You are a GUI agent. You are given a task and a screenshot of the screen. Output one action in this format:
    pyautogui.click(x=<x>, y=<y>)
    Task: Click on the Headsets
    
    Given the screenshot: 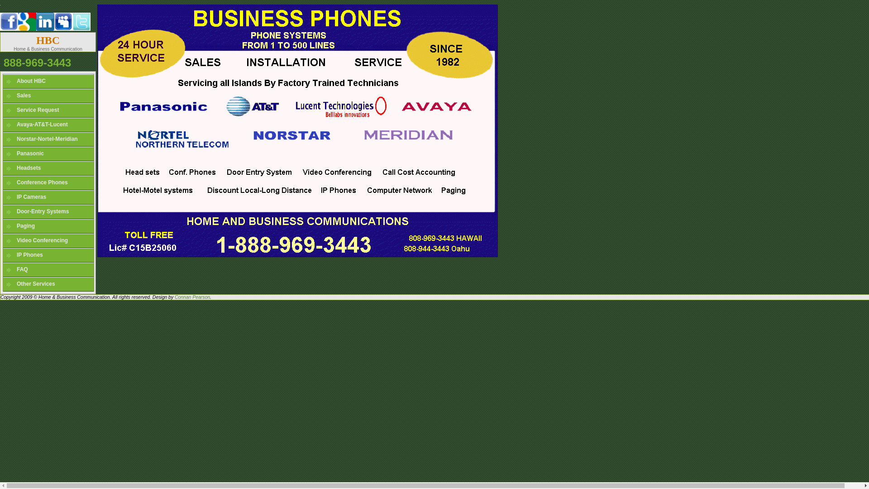 What is the action you would take?
    pyautogui.click(x=48, y=168)
    